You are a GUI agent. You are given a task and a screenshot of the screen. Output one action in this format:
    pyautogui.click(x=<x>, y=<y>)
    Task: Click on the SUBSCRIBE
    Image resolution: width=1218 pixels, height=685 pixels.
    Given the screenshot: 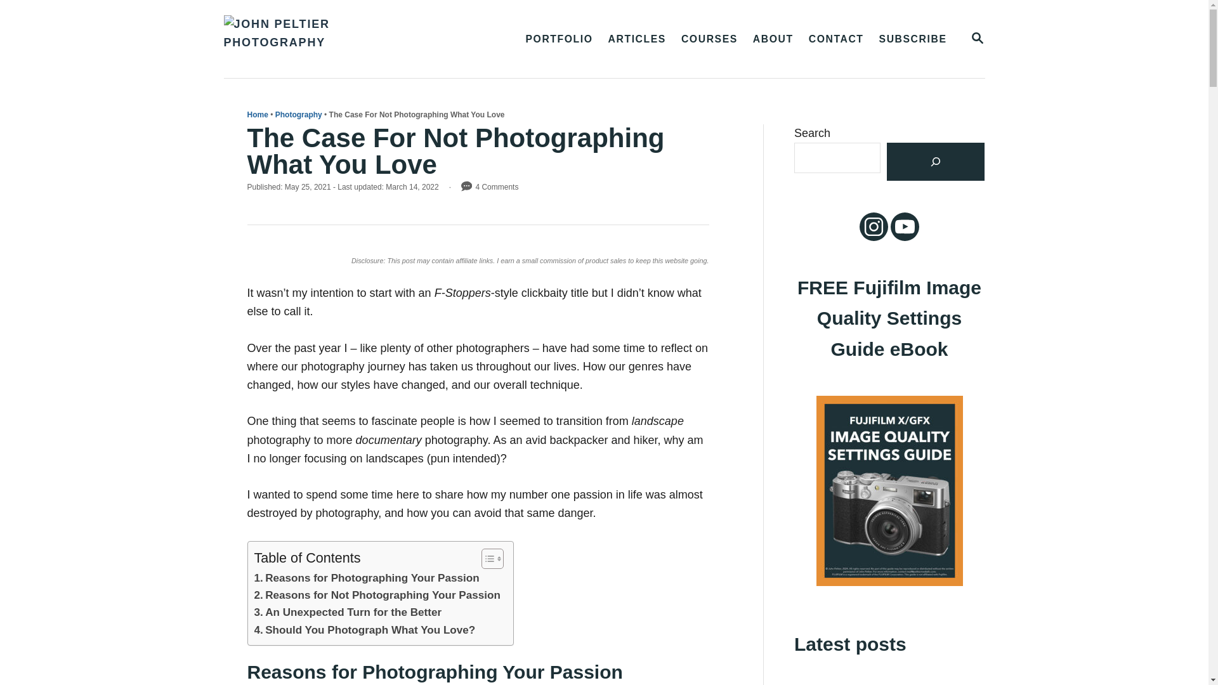 What is the action you would take?
    pyautogui.click(x=977, y=39)
    